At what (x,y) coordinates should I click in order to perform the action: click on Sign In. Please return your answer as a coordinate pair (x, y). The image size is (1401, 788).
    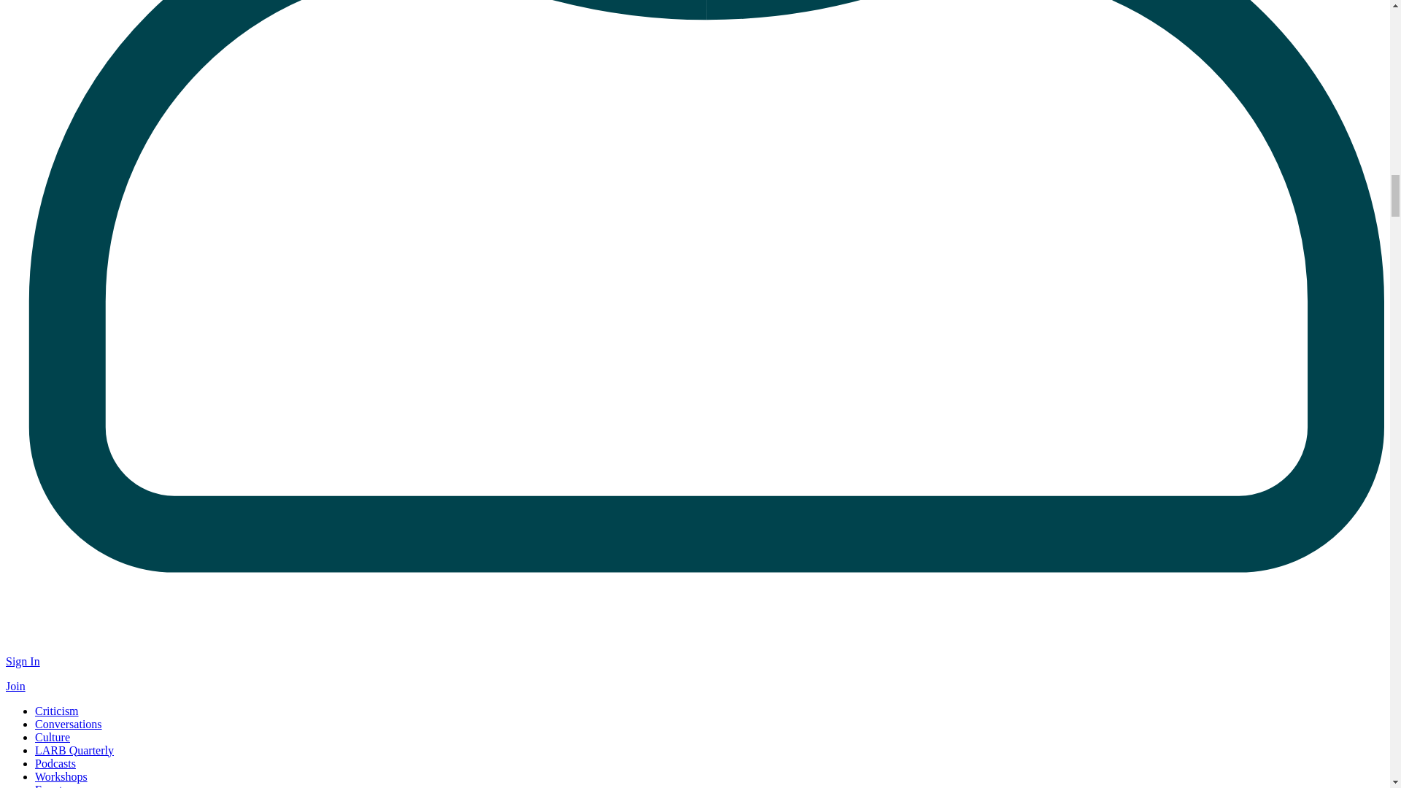
    Looking at the image, I should click on (23, 661).